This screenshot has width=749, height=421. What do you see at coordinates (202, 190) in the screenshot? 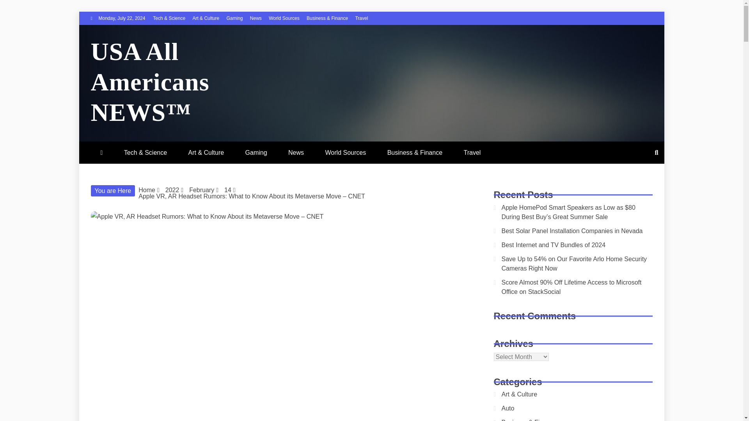
I see `February` at bounding box center [202, 190].